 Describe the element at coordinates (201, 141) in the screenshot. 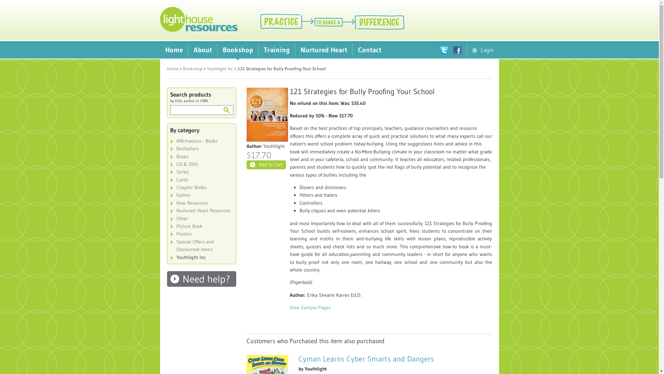

I see `Affirmations - Books` at that location.